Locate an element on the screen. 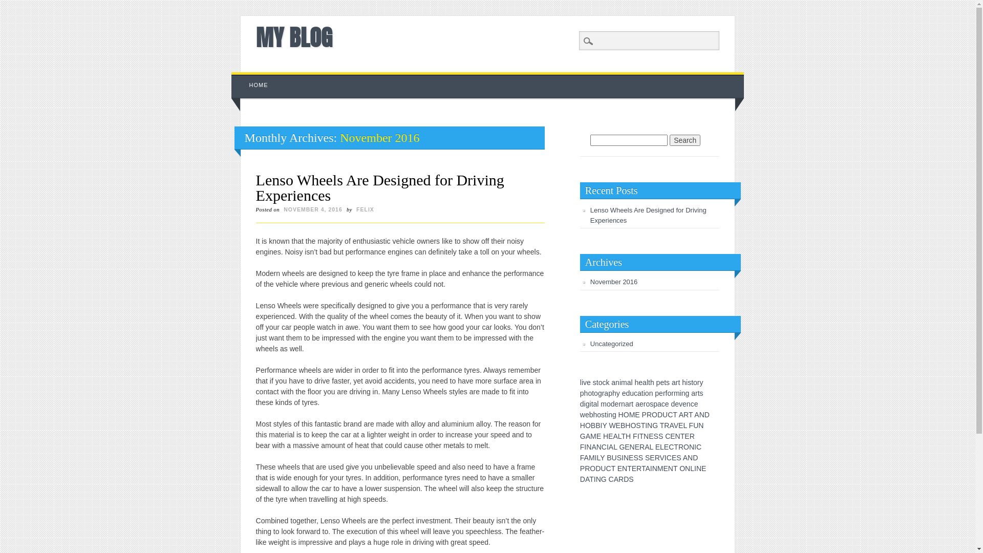 The width and height of the screenshot is (983, 553). C is located at coordinates (668, 436).